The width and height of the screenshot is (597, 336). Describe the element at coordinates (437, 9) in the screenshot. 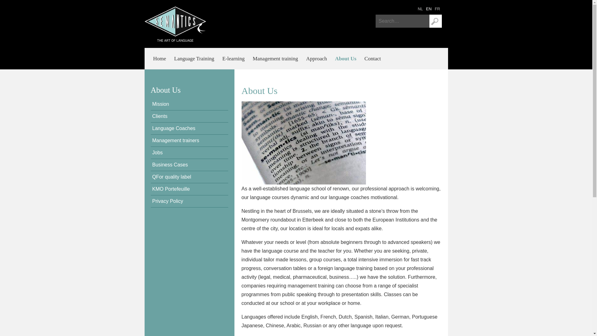

I see `FR` at that location.